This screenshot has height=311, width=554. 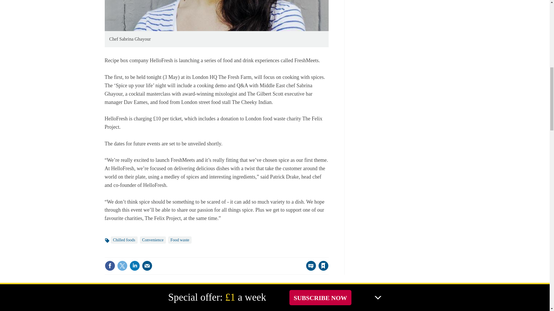 I want to click on Email this article, so click(x=147, y=266).